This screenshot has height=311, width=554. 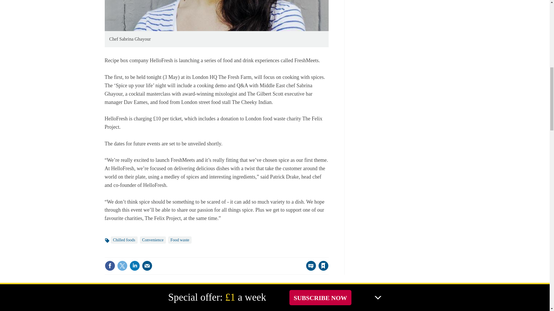 I want to click on Email this article, so click(x=147, y=266).